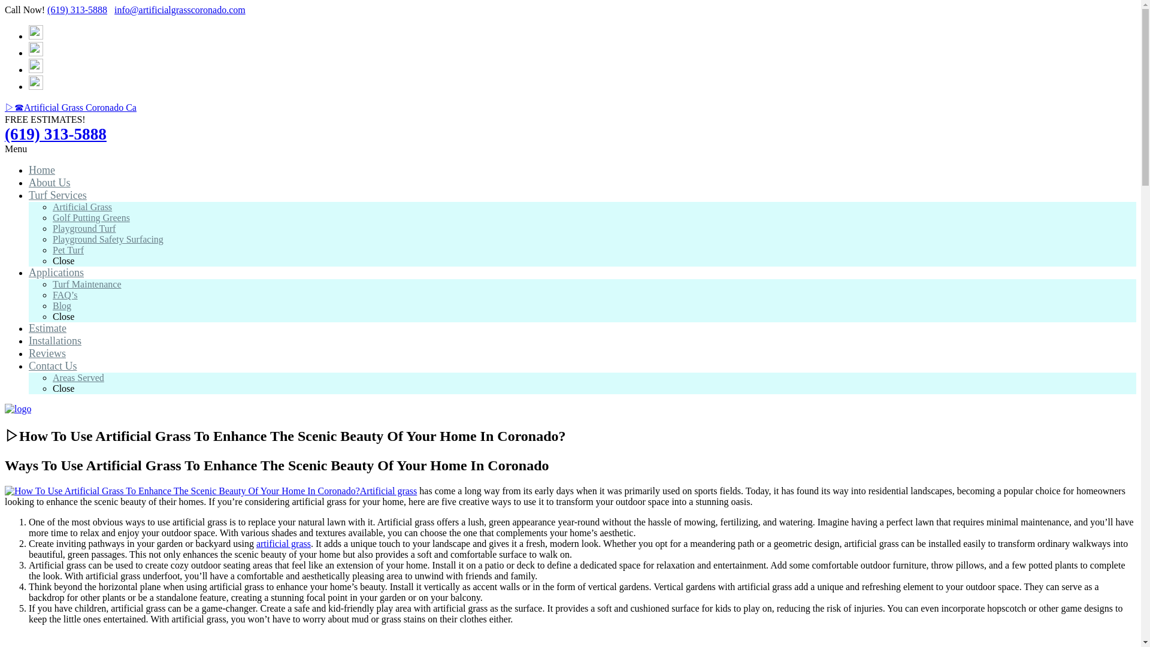 The height and width of the screenshot is (647, 1150). I want to click on Contact Us, so click(53, 365).